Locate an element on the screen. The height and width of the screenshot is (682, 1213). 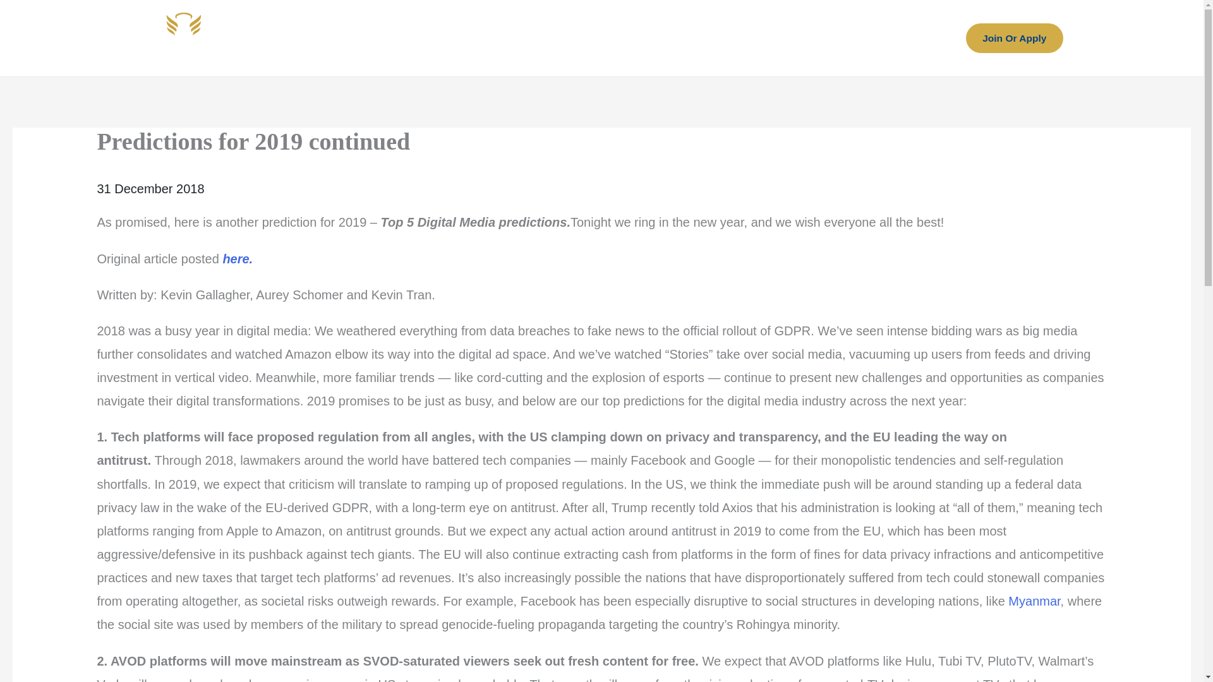
About is located at coordinates (315, 38).